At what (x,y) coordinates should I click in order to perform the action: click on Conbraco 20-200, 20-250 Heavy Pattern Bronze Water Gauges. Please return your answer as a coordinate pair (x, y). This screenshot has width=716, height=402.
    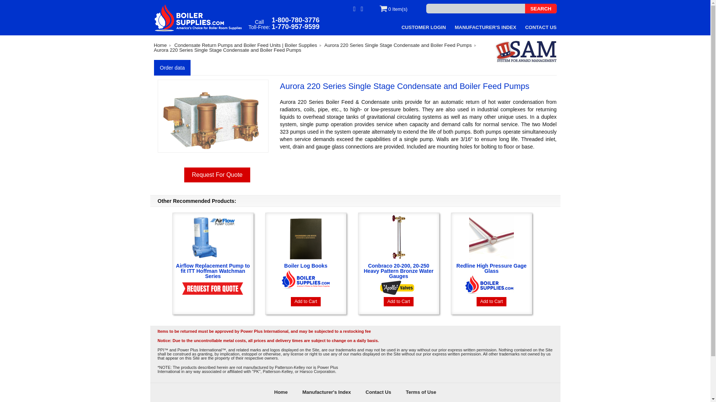
    Looking at the image, I should click on (398, 256).